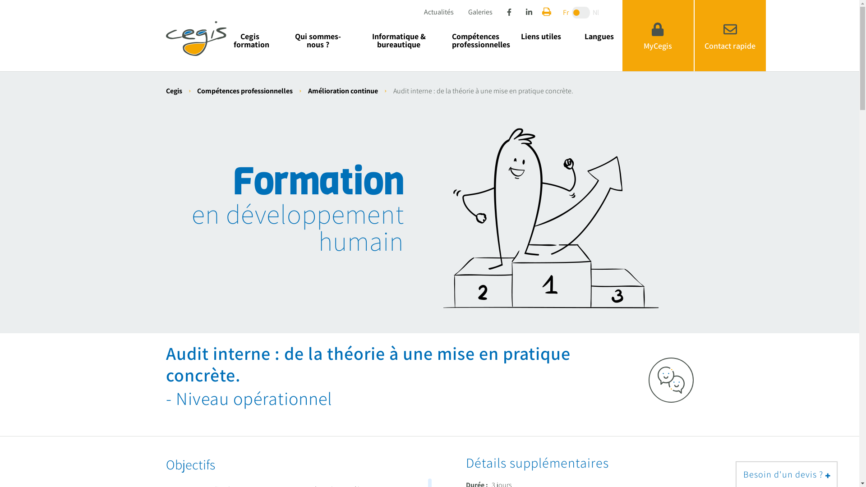 The height and width of the screenshot is (487, 866). What do you see at coordinates (318, 41) in the screenshot?
I see `Qui sommes-nous ?` at bounding box center [318, 41].